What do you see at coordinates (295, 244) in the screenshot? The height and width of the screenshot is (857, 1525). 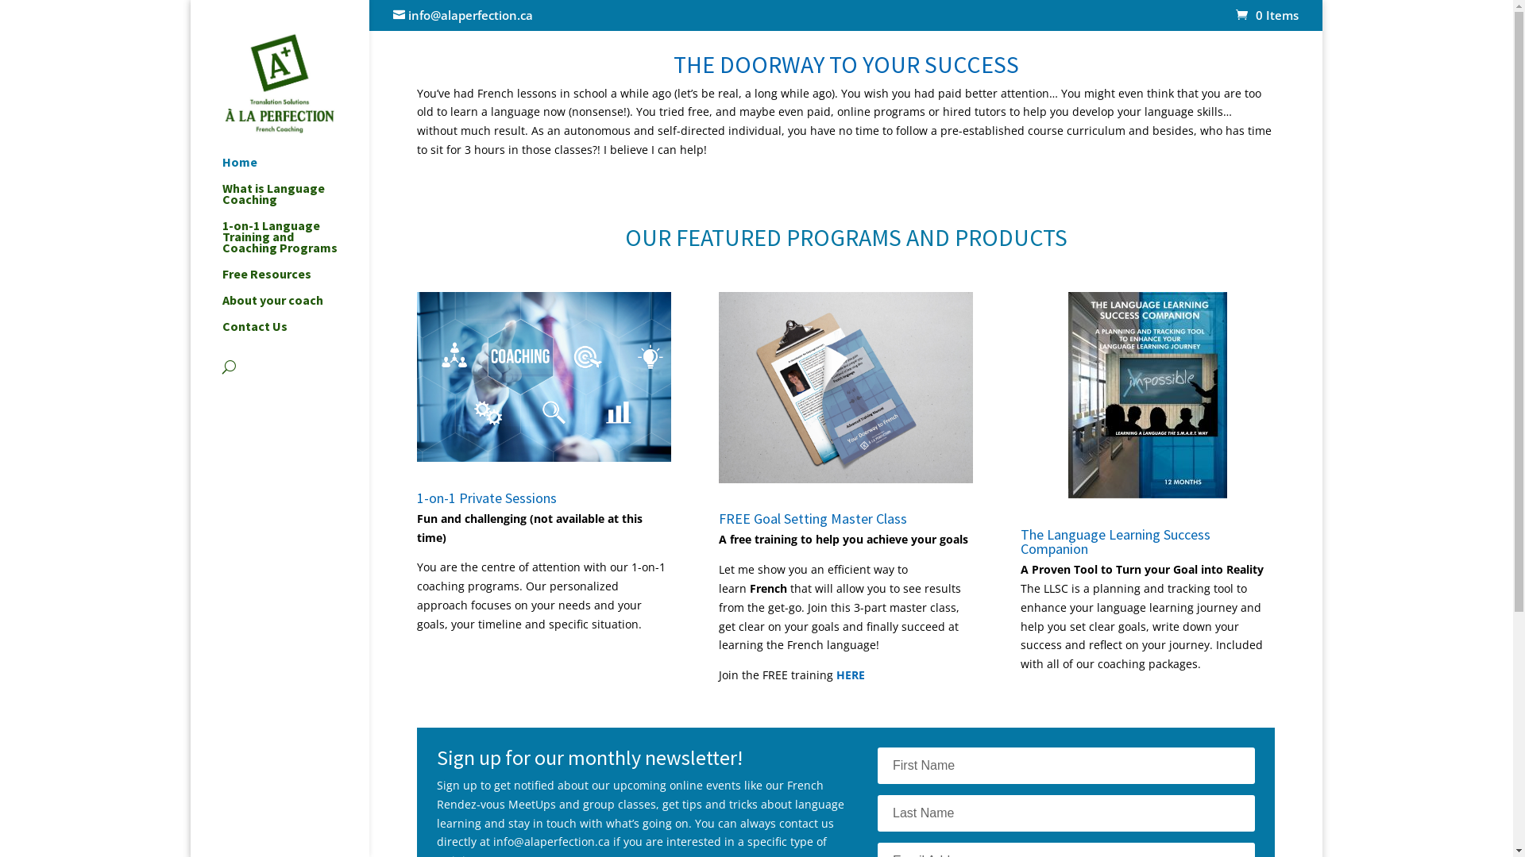 I see `1-on-1 Language Training and Coaching Programs` at bounding box center [295, 244].